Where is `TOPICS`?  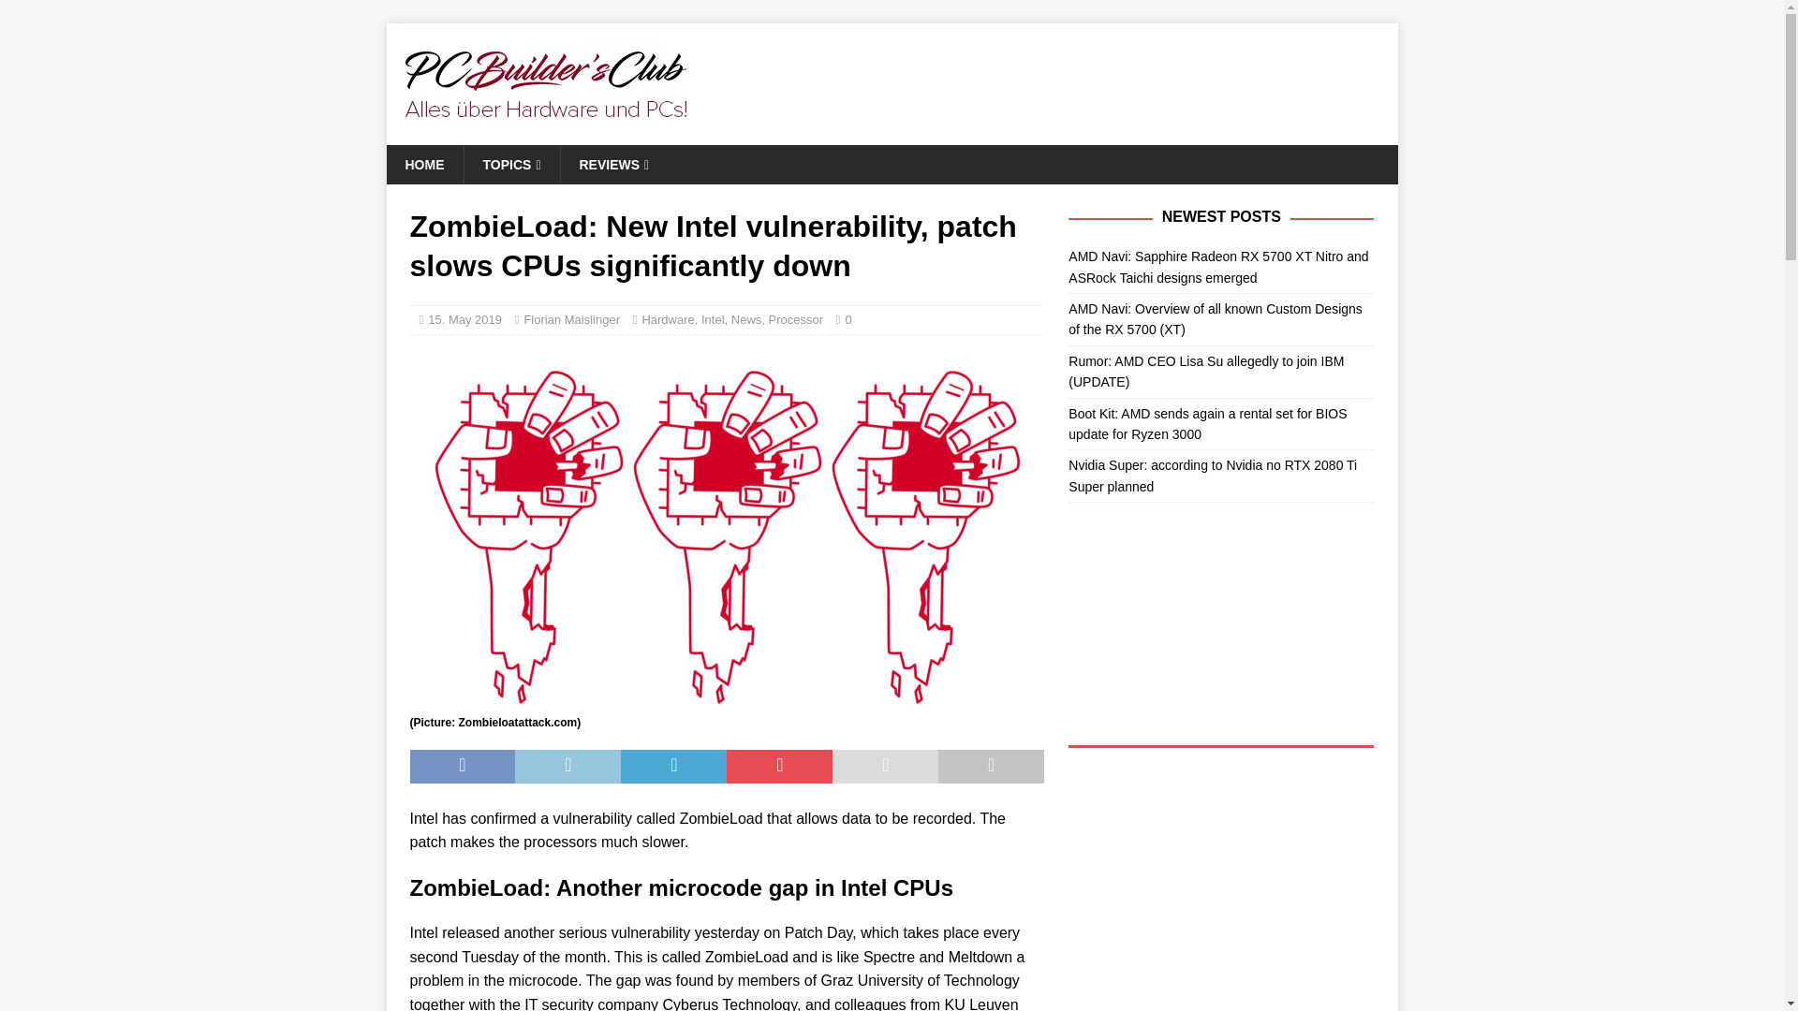 TOPICS is located at coordinates (510, 165).